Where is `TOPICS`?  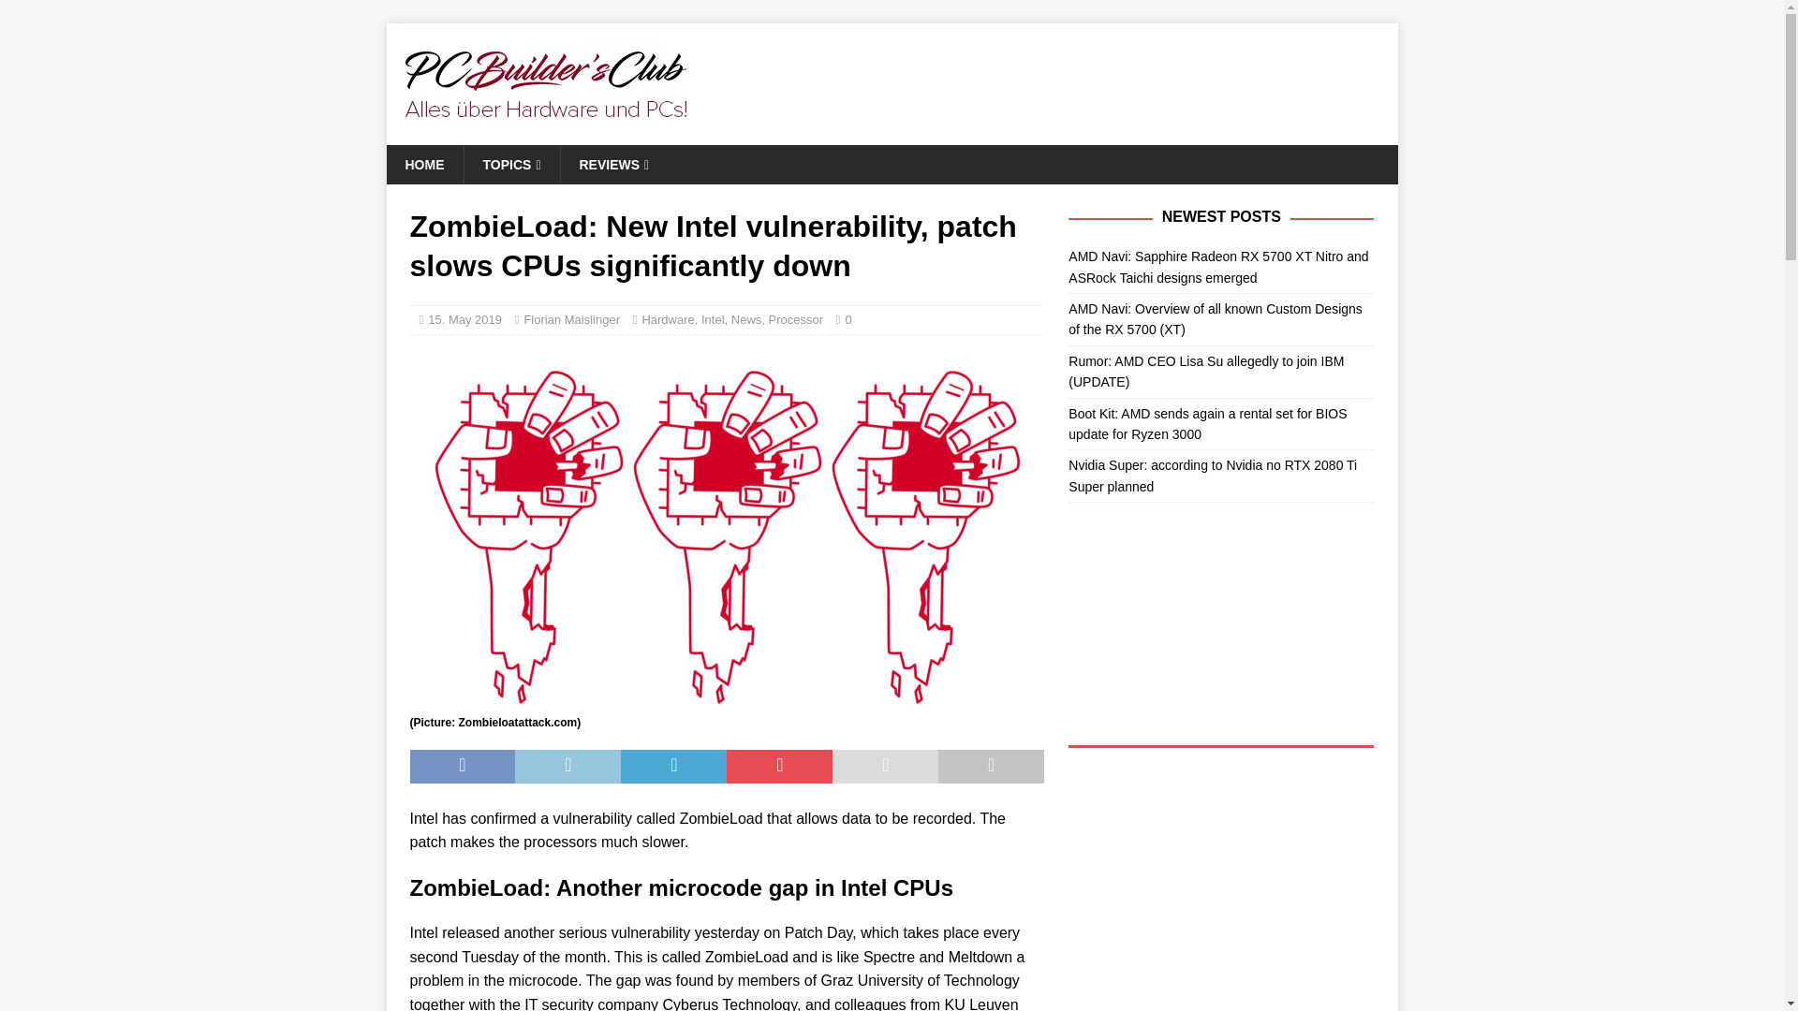 TOPICS is located at coordinates (510, 165).